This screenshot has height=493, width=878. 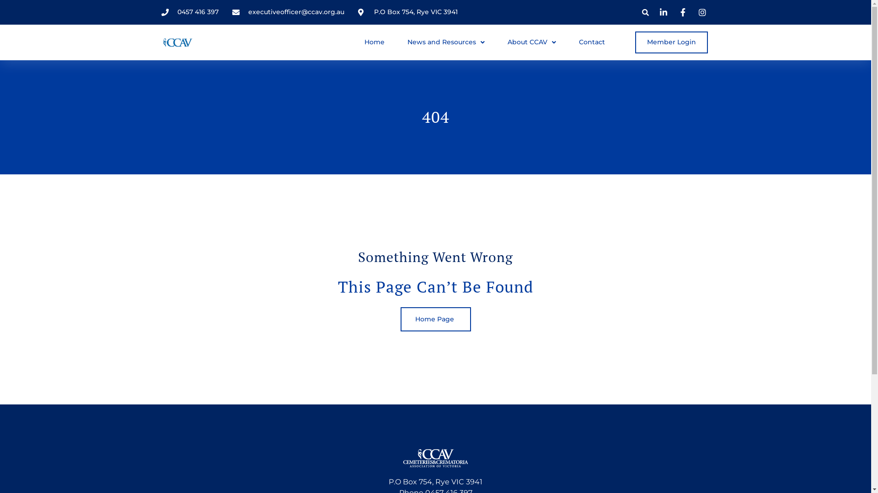 I want to click on Home, so click(x=375, y=42).